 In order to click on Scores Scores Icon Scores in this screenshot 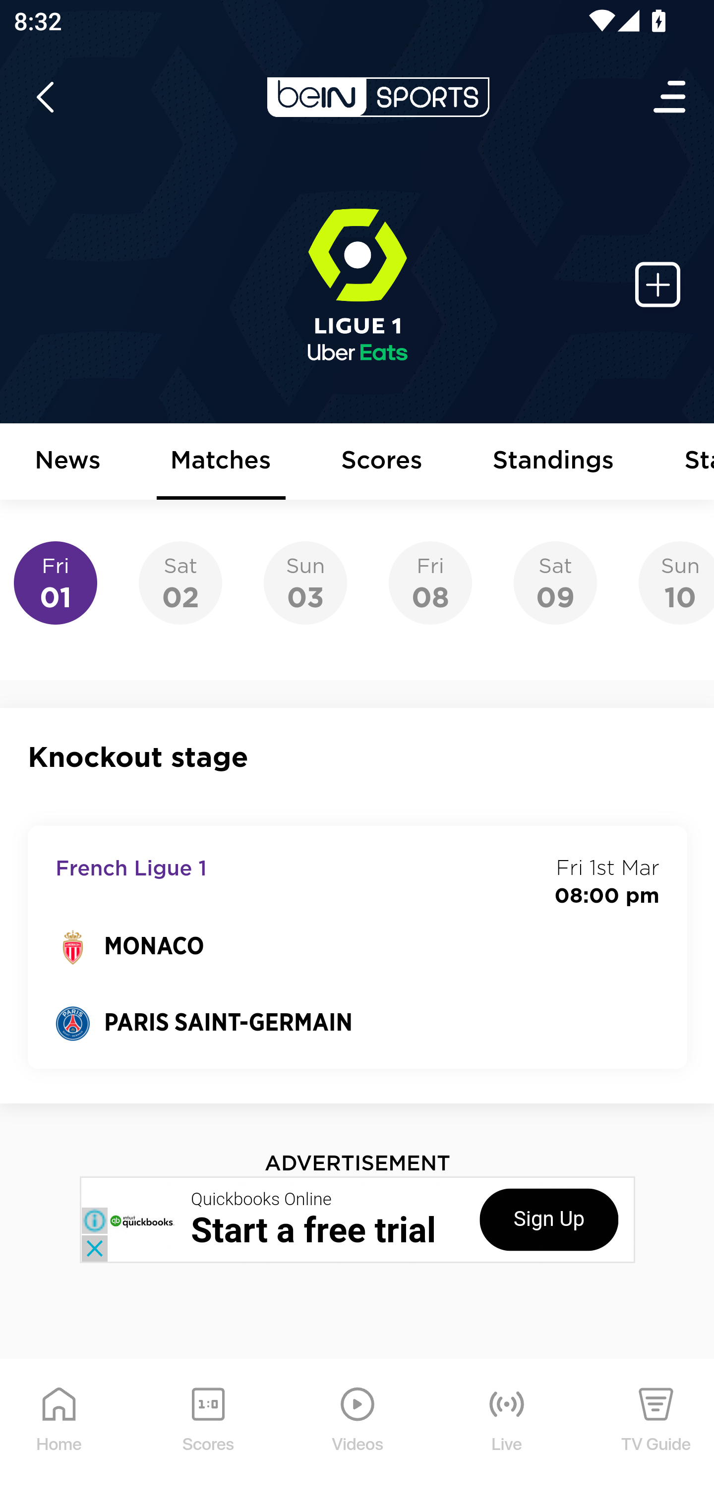, I will do `click(208, 1434)`.